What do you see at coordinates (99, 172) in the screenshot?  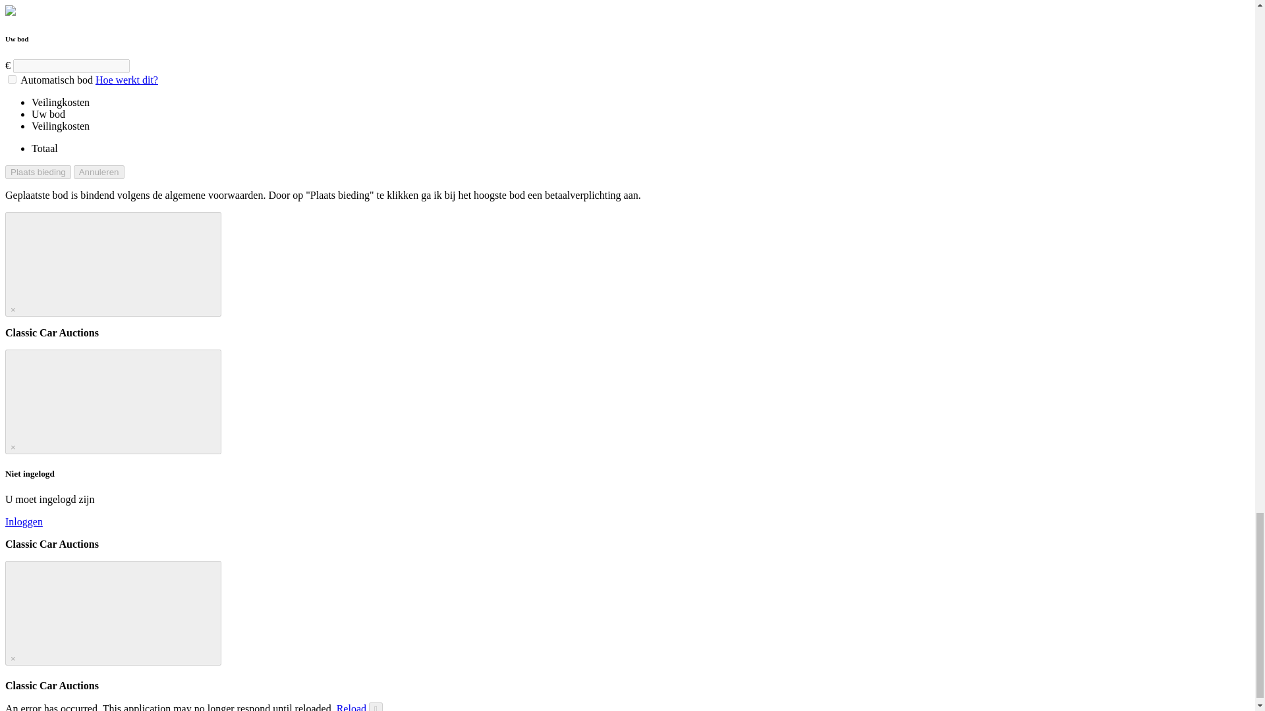 I see `Annuleren` at bounding box center [99, 172].